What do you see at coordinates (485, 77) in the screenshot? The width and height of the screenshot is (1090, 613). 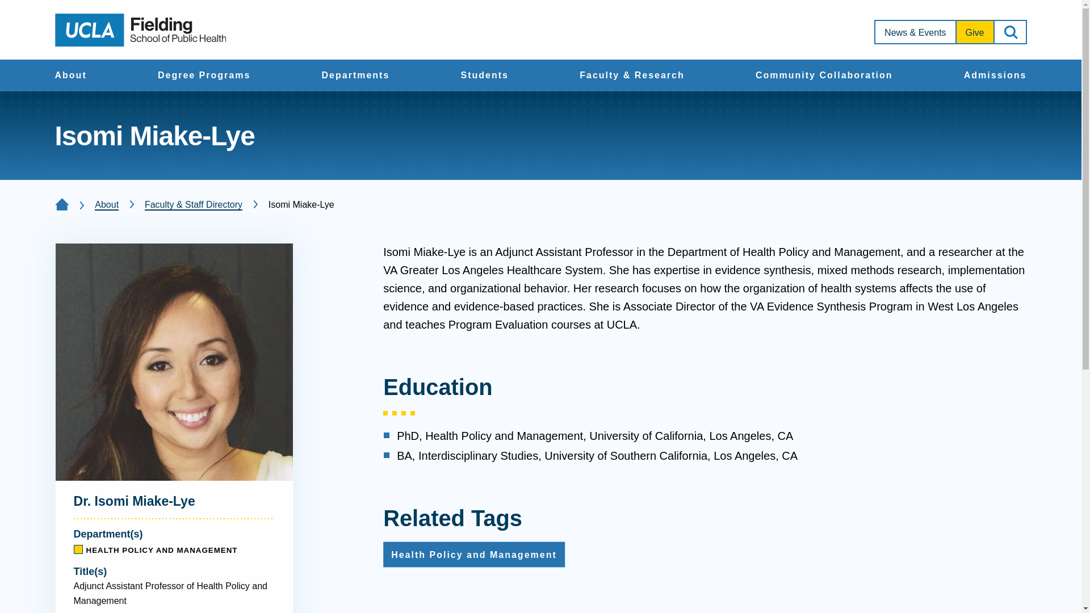 I see `Students` at bounding box center [485, 77].